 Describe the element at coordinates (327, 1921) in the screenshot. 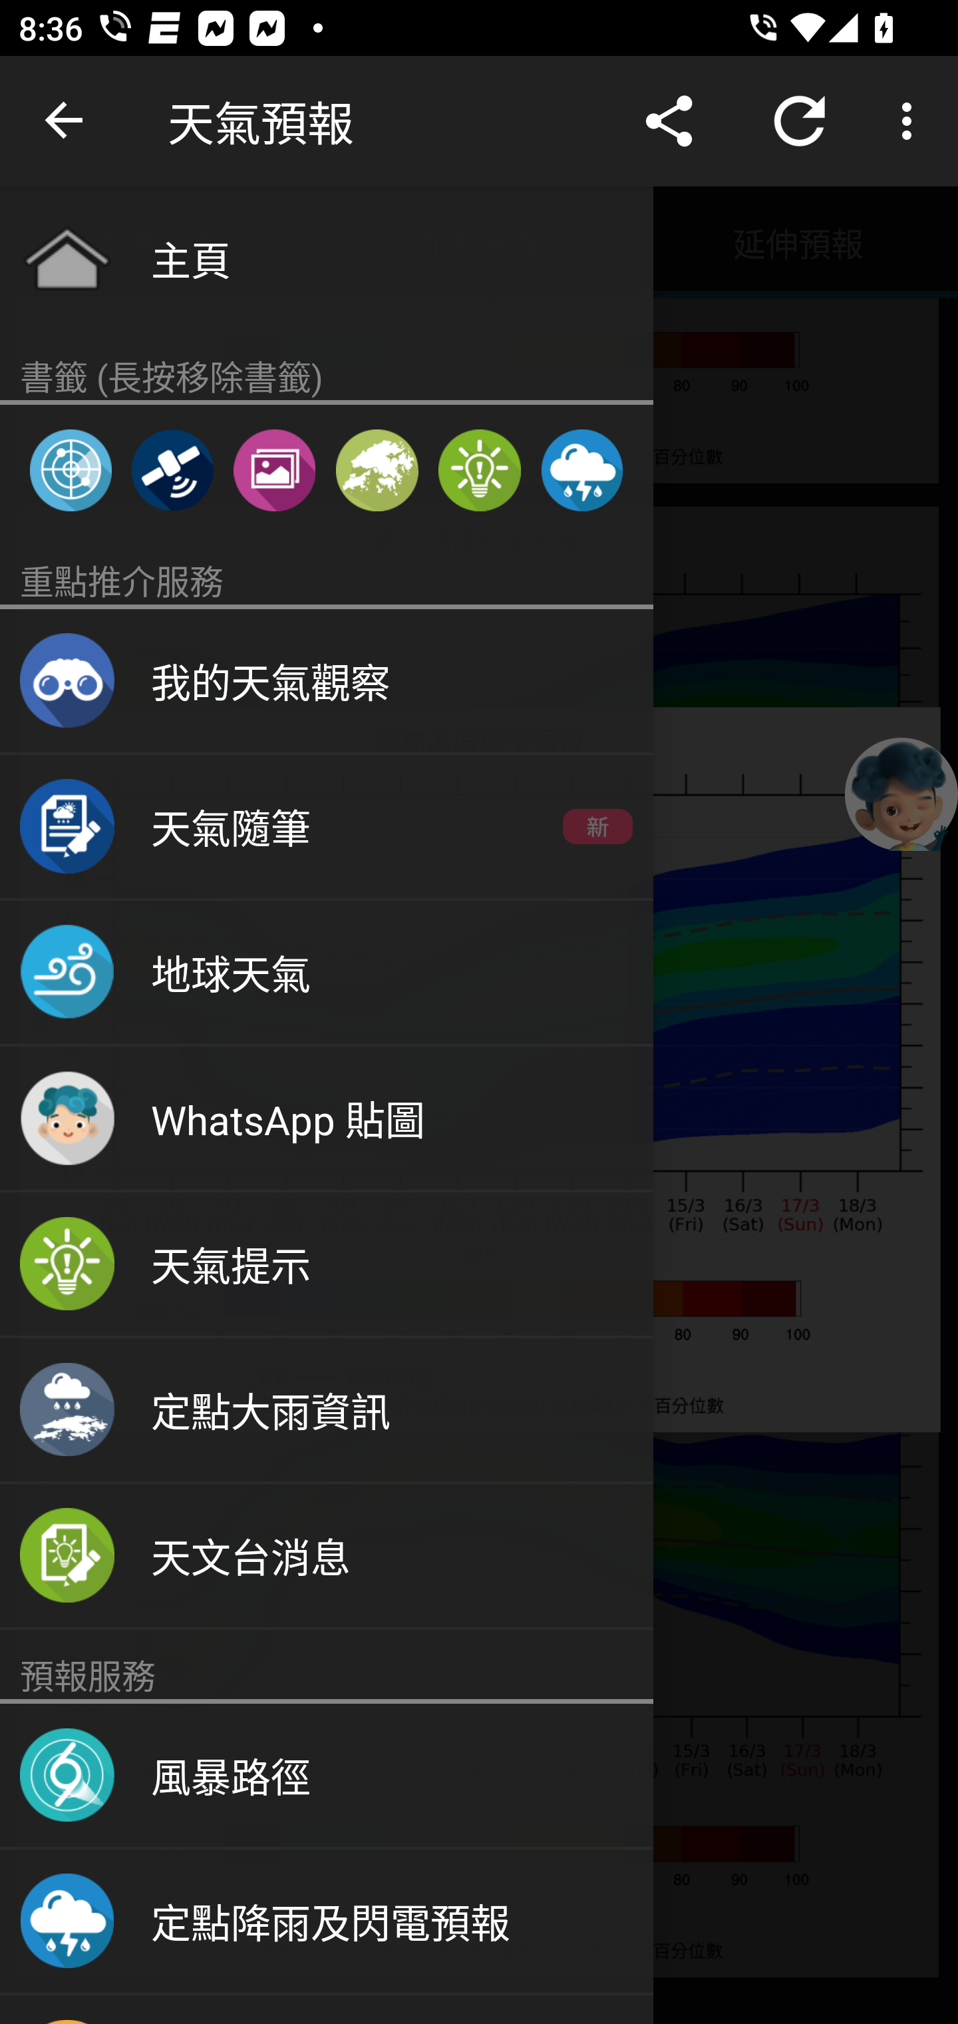

I see `定點降雨及閃電預報` at that location.